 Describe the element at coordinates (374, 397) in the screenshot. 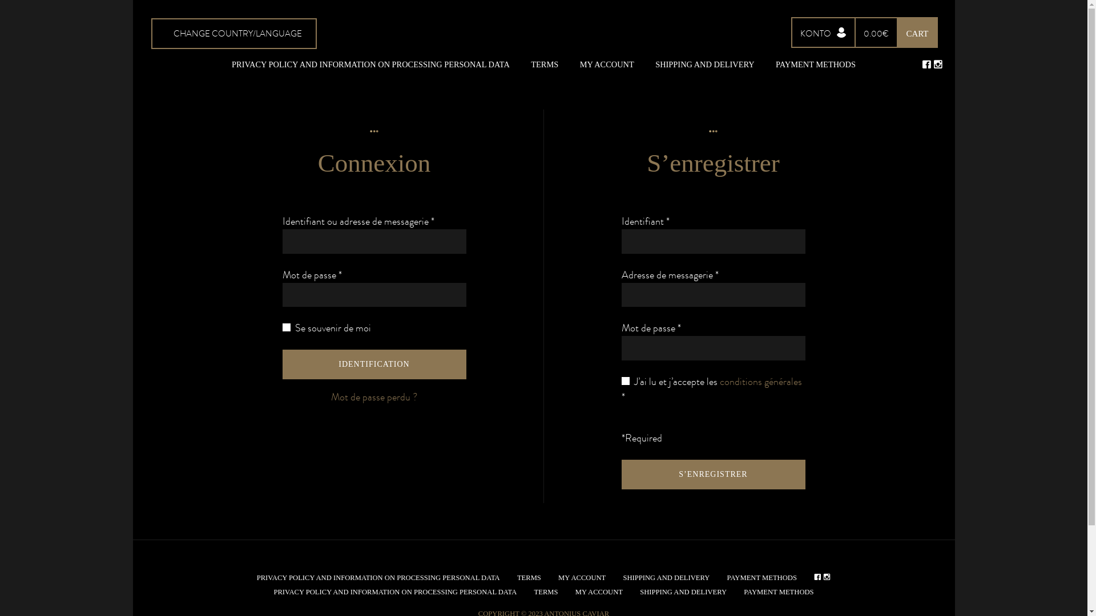

I see `Mot de passe perdu ?` at that location.